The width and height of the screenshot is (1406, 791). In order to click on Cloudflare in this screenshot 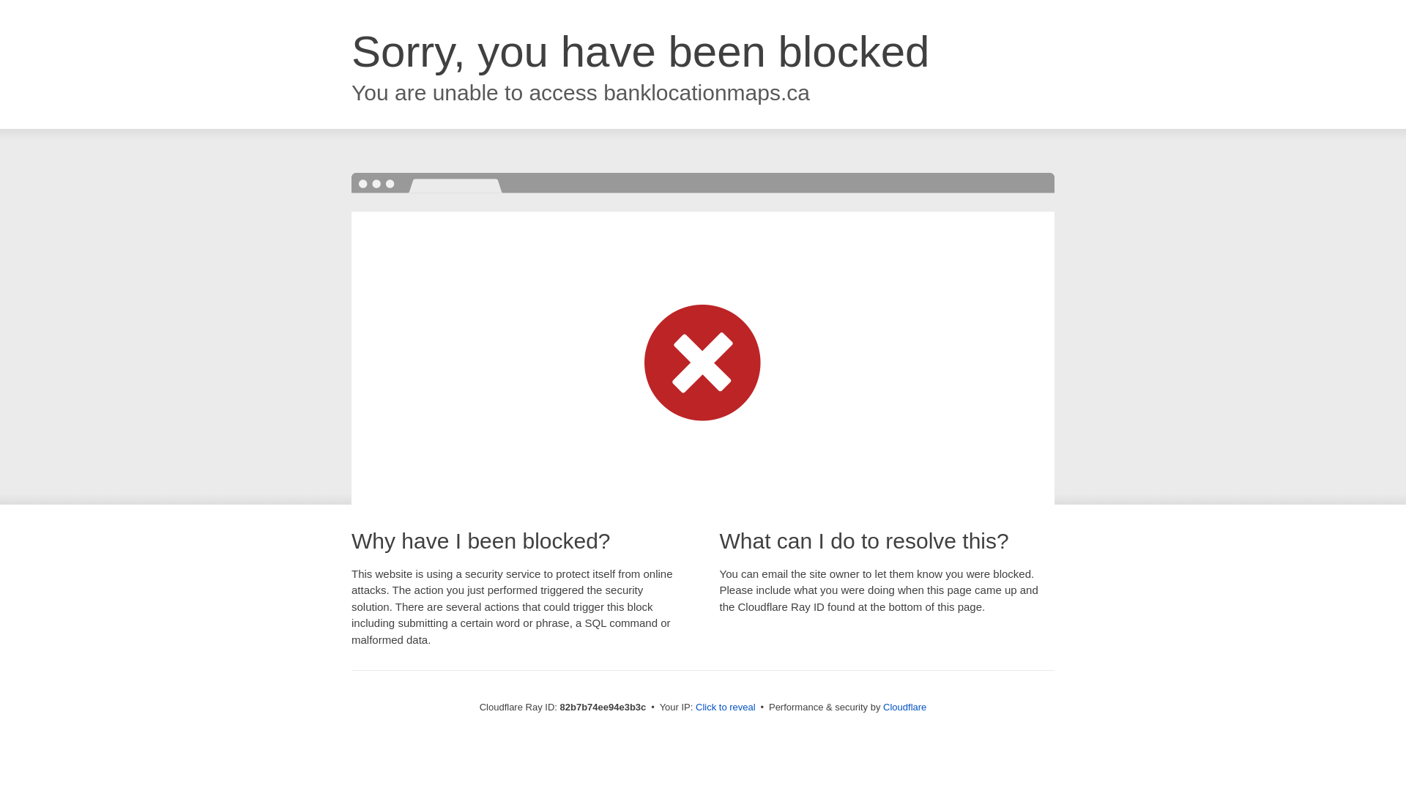, I will do `click(905, 708)`.